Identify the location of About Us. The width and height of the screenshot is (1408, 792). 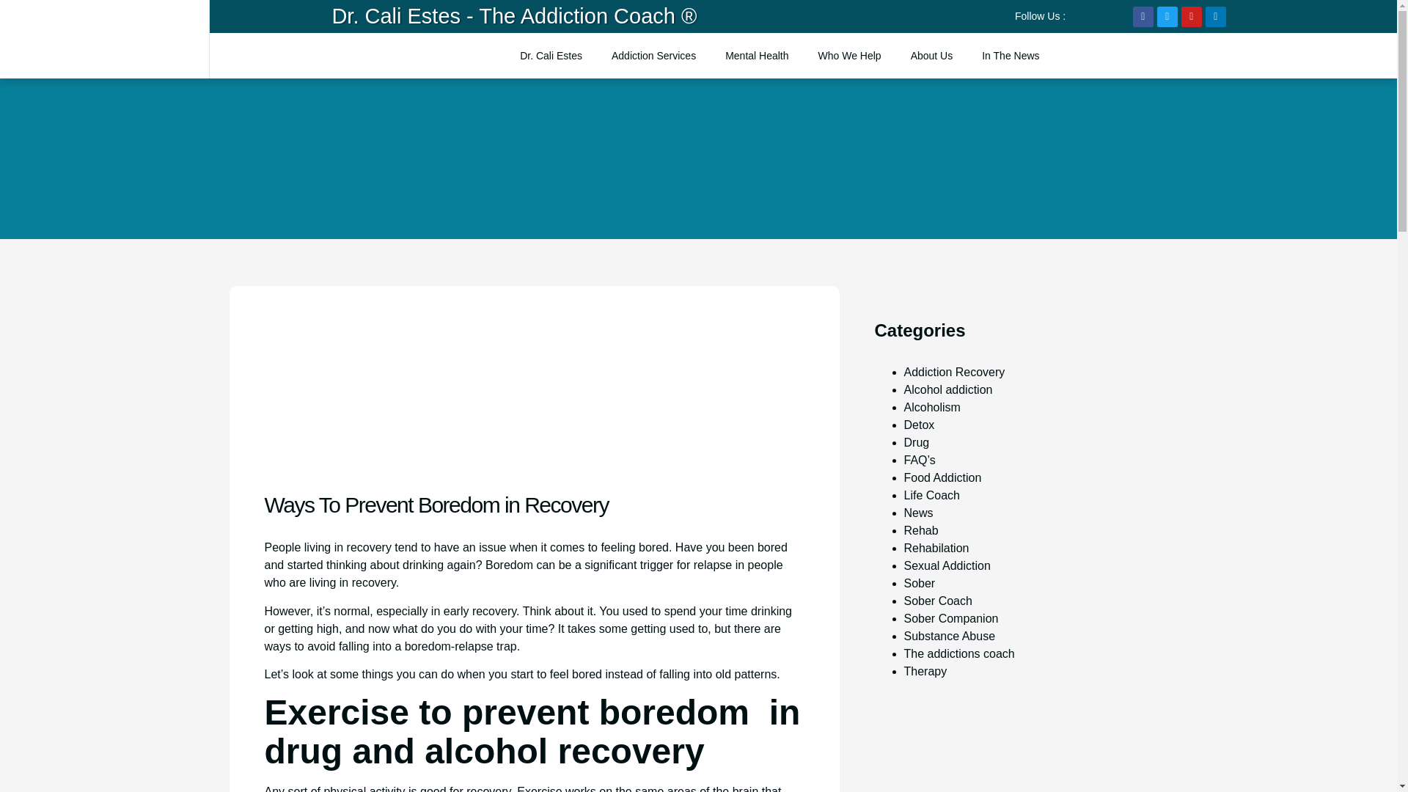
(931, 56).